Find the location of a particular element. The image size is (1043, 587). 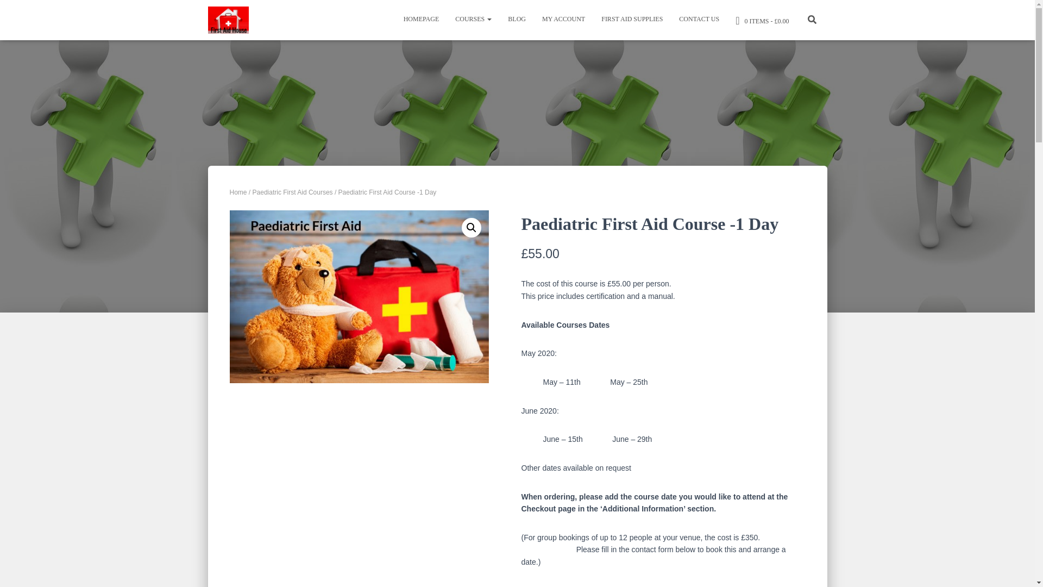

First Aid Supplies is located at coordinates (632, 18).